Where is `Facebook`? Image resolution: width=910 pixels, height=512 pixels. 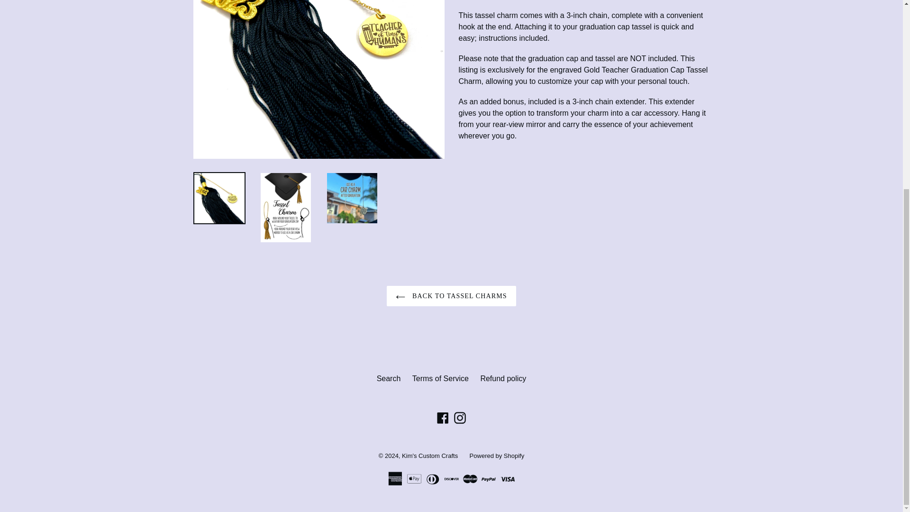 Facebook is located at coordinates (443, 418).